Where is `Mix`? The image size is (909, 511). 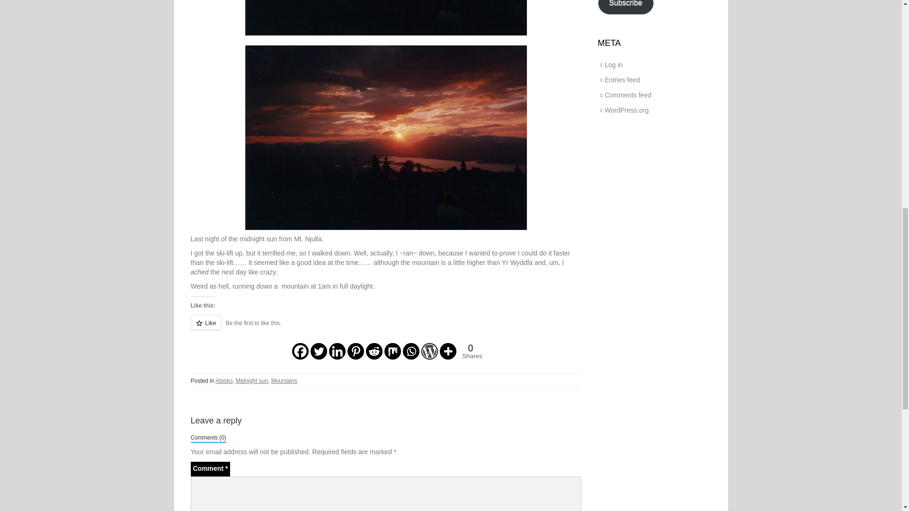
Mix is located at coordinates (385, 328).